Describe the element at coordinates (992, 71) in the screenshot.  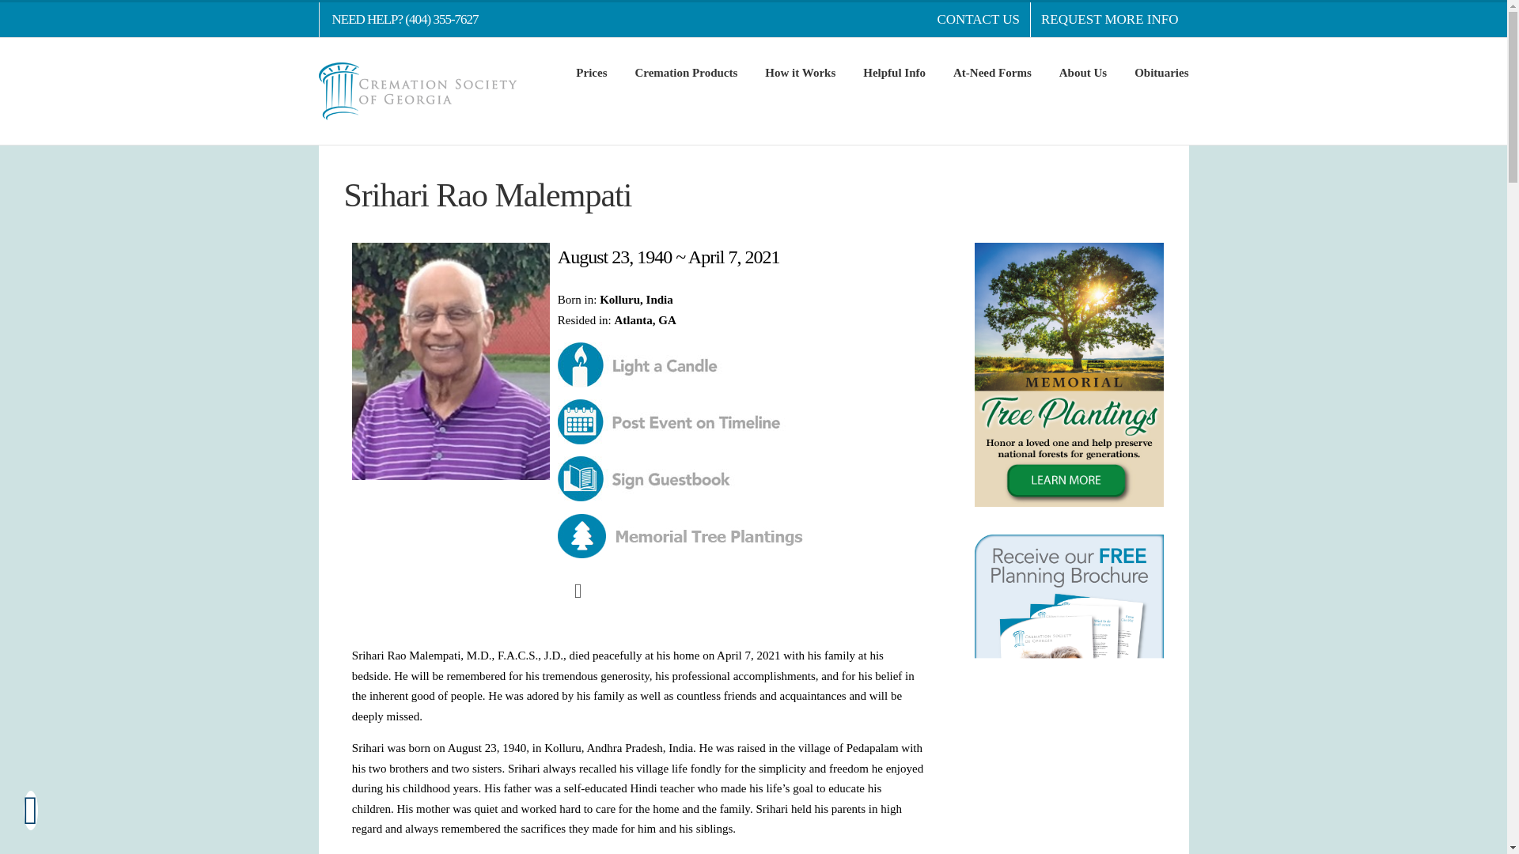
I see `At-Need Forms` at that location.